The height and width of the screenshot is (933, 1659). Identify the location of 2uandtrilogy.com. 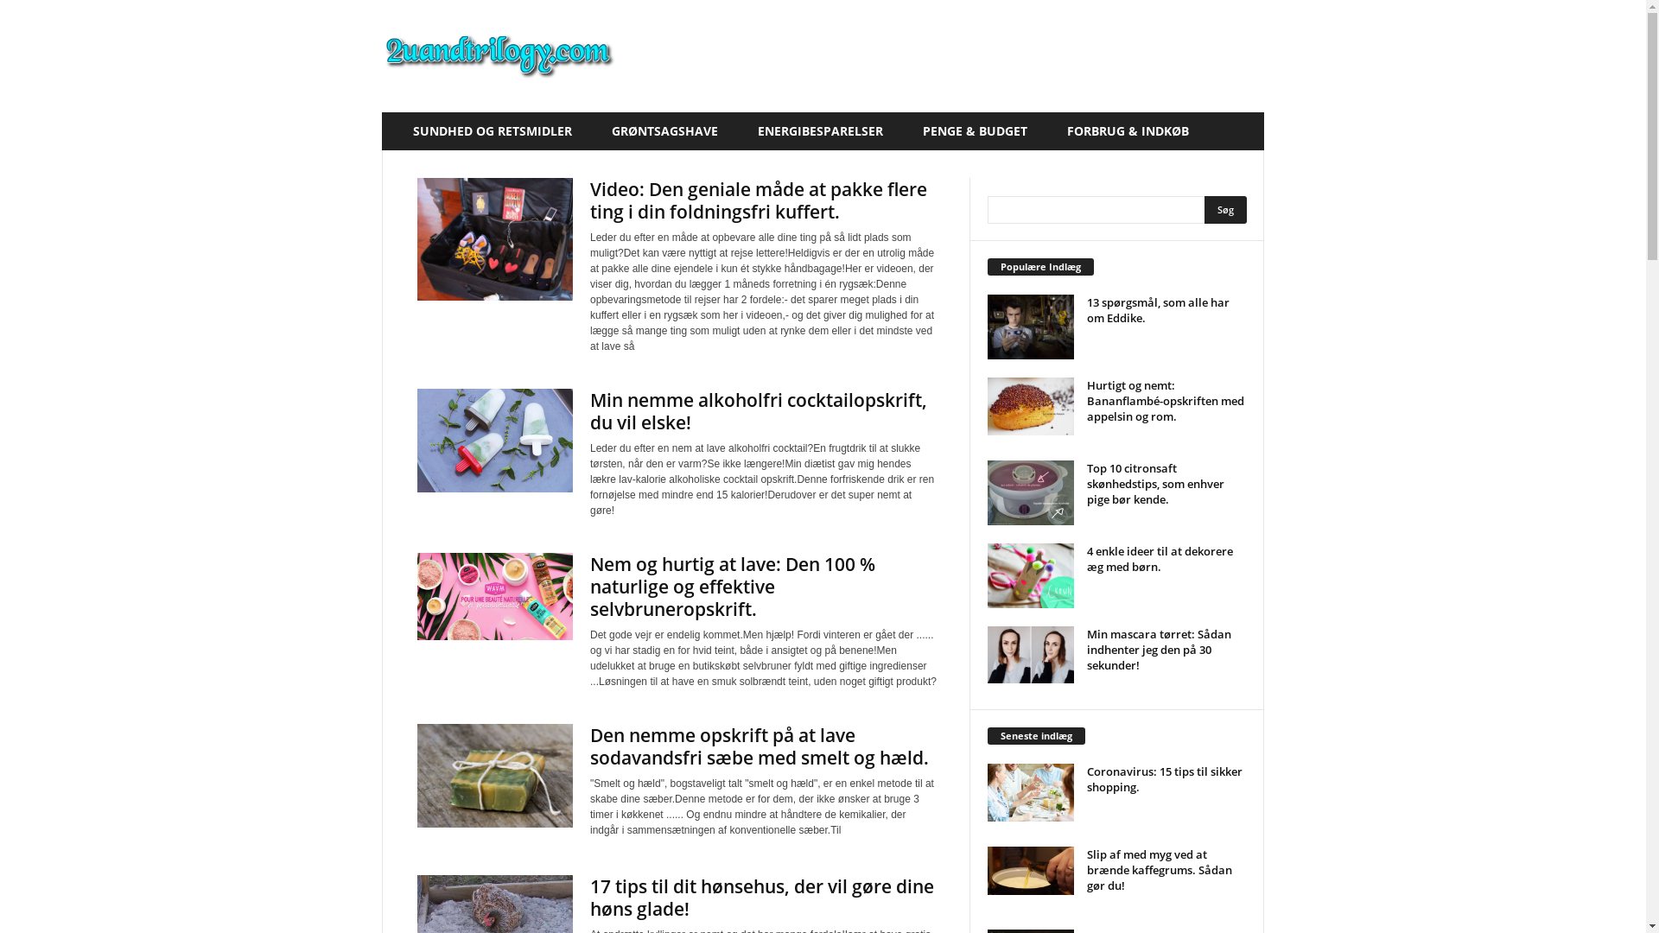
(499, 56).